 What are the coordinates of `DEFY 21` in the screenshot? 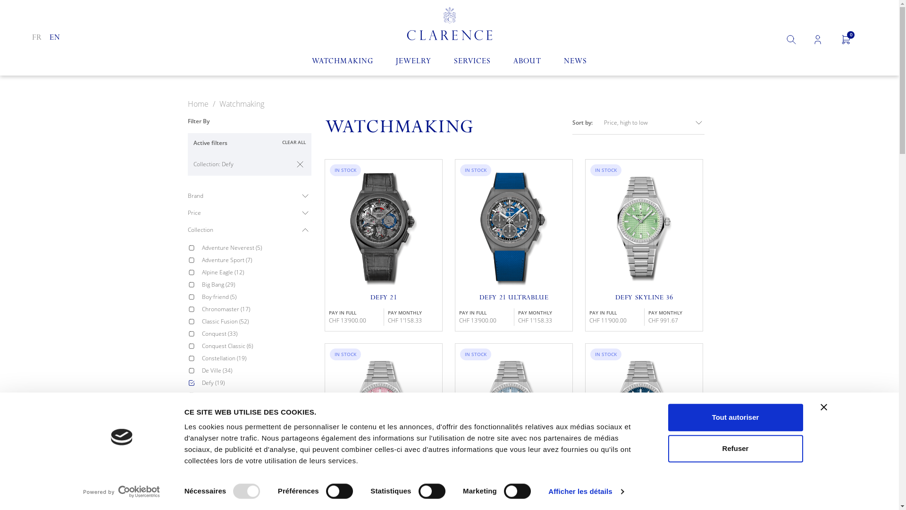 It's located at (384, 298).